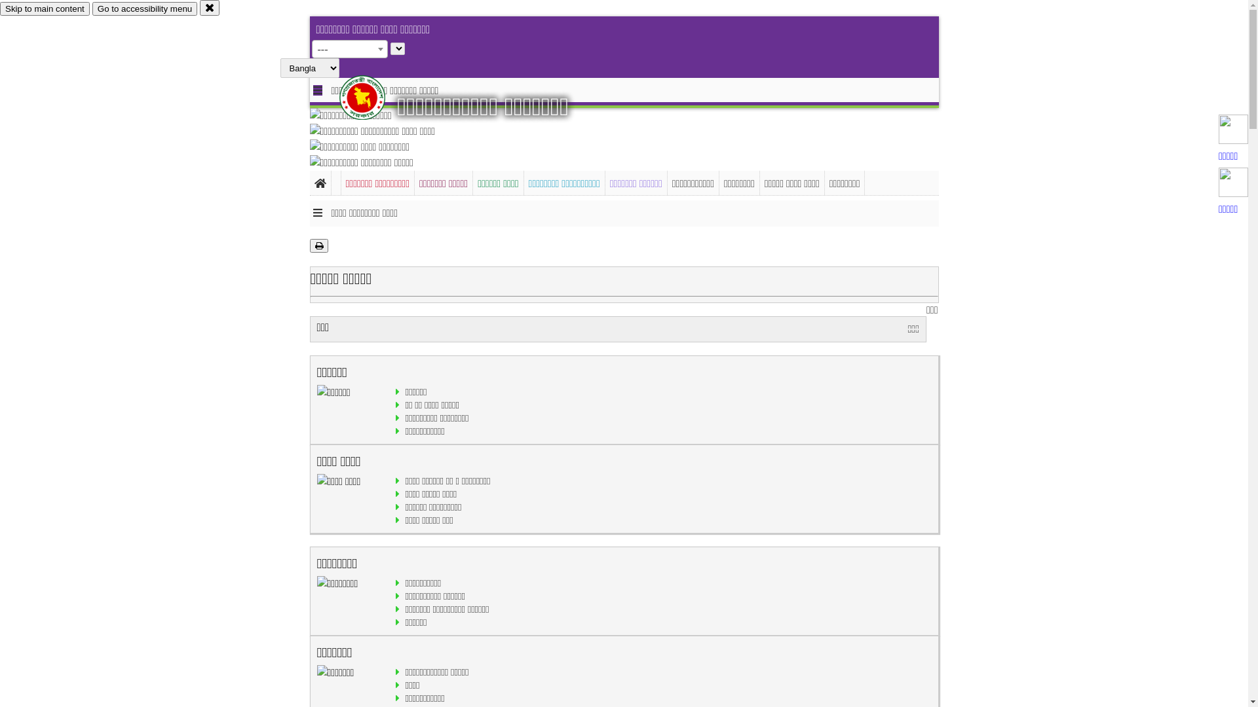 This screenshot has height=707, width=1258. What do you see at coordinates (45, 9) in the screenshot?
I see `Skip to main content` at bounding box center [45, 9].